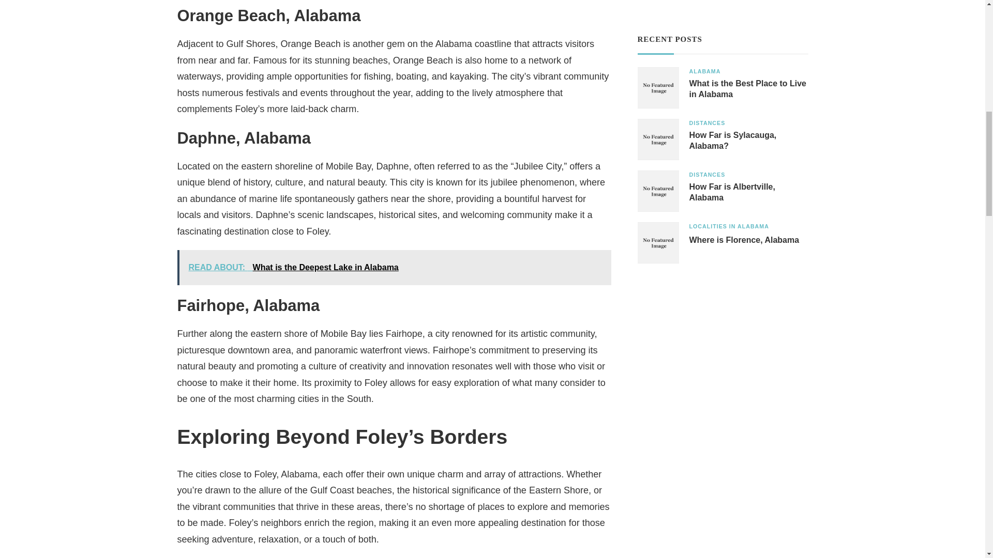 Image resolution: width=993 pixels, height=558 pixels. Describe the element at coordinates (748, 141) in the screenshot. I see `How Far is Sylacauga, Alabama?` at that location.